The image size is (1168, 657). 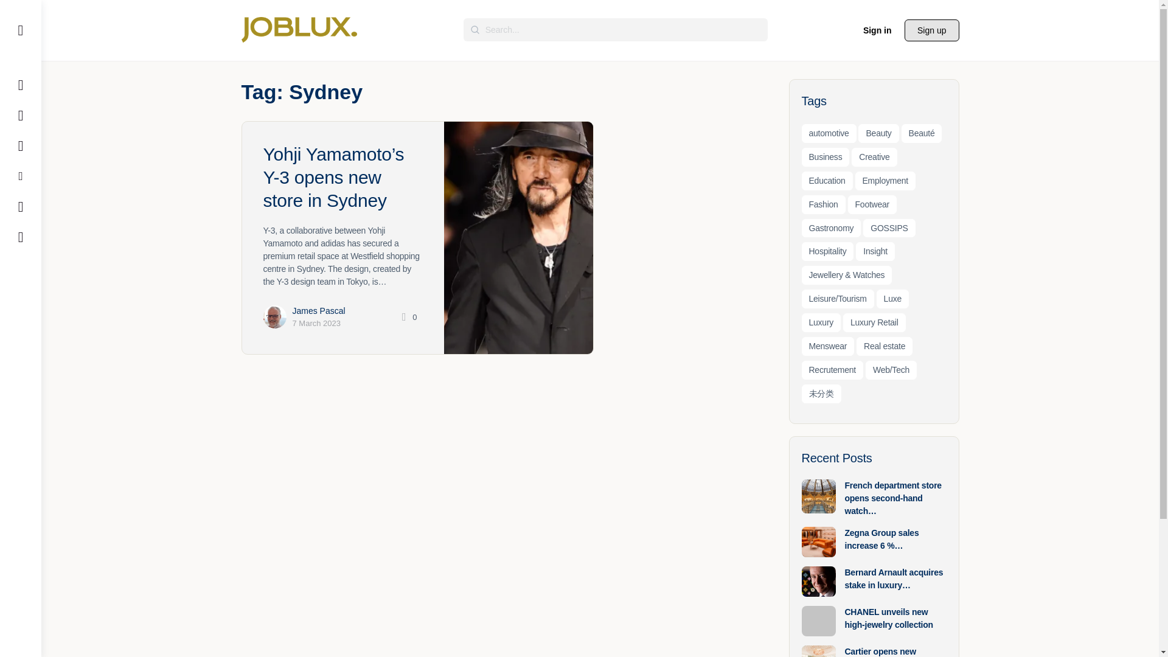 I want to click on 7 March 2023, so click(x=316, y=322).